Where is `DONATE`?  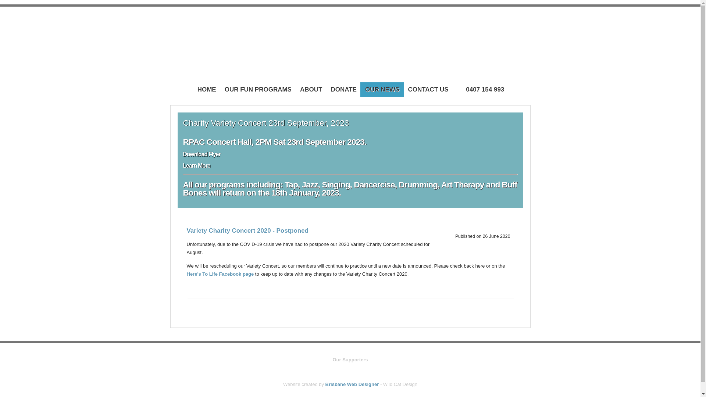
DONATE is located at coordinates (343, 90).